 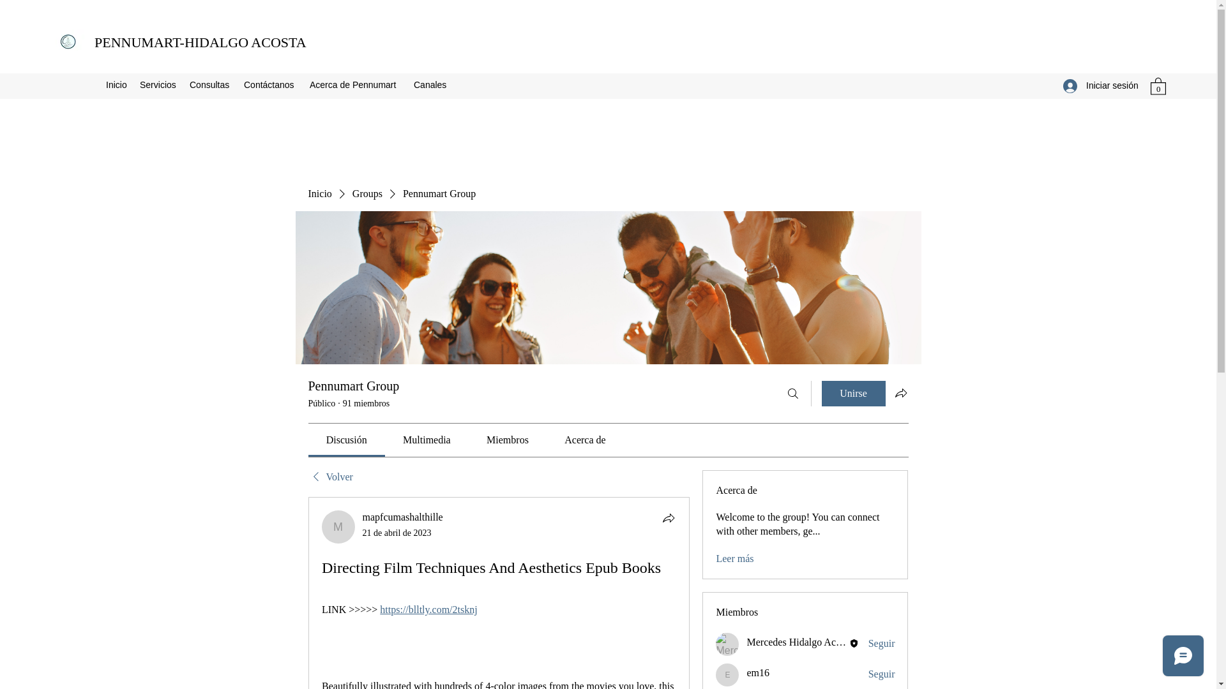 I want to click on Consultas, so click(x=210, y=84).